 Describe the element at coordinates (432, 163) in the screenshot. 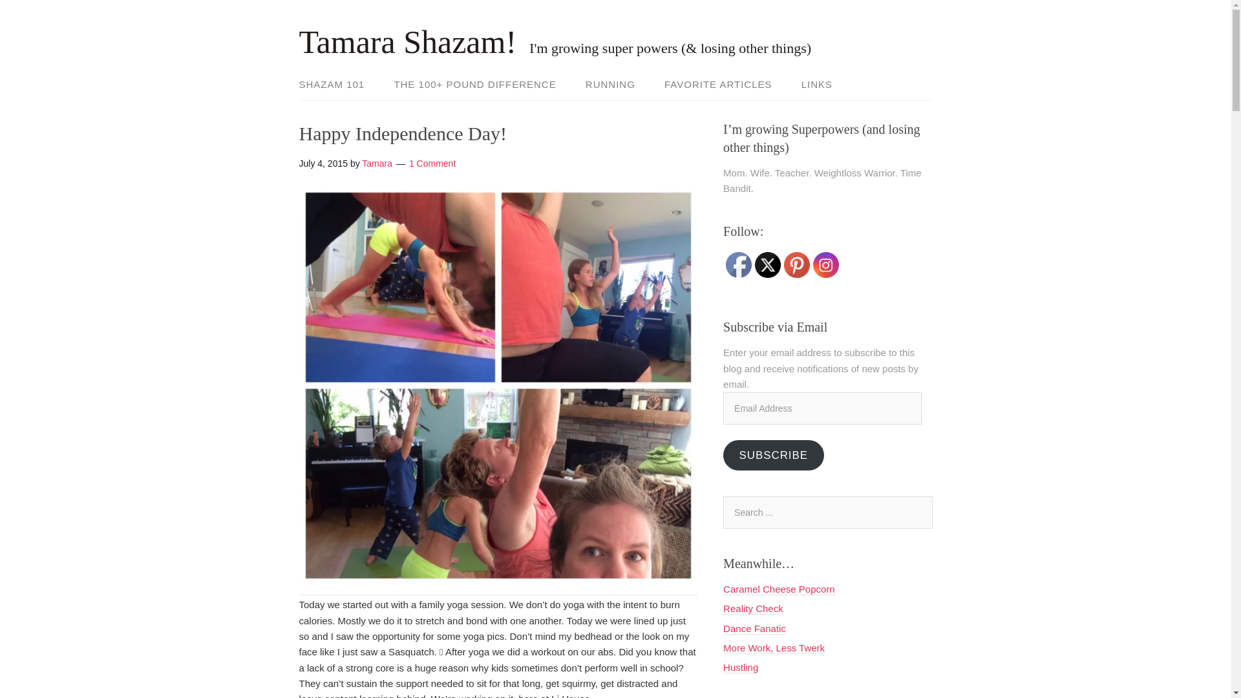

I see `1 Comment` at that location.